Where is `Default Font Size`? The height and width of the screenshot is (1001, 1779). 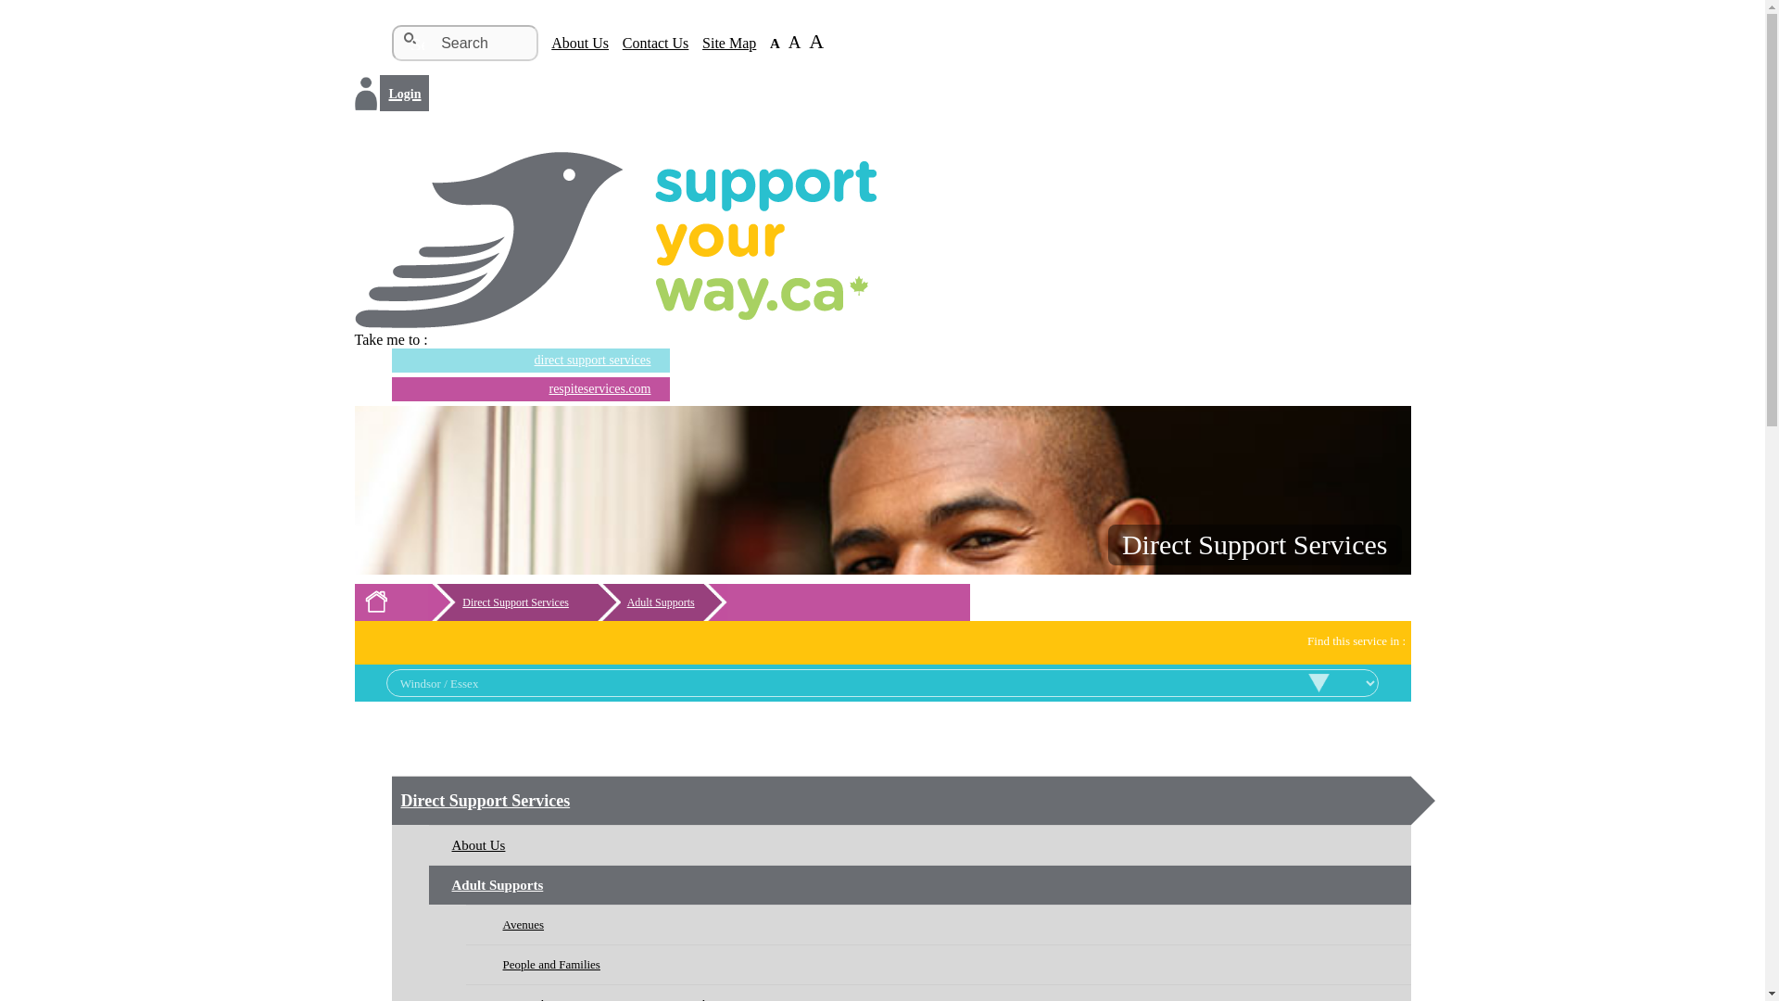 Default Font Size is located at coordinates (769, 43).